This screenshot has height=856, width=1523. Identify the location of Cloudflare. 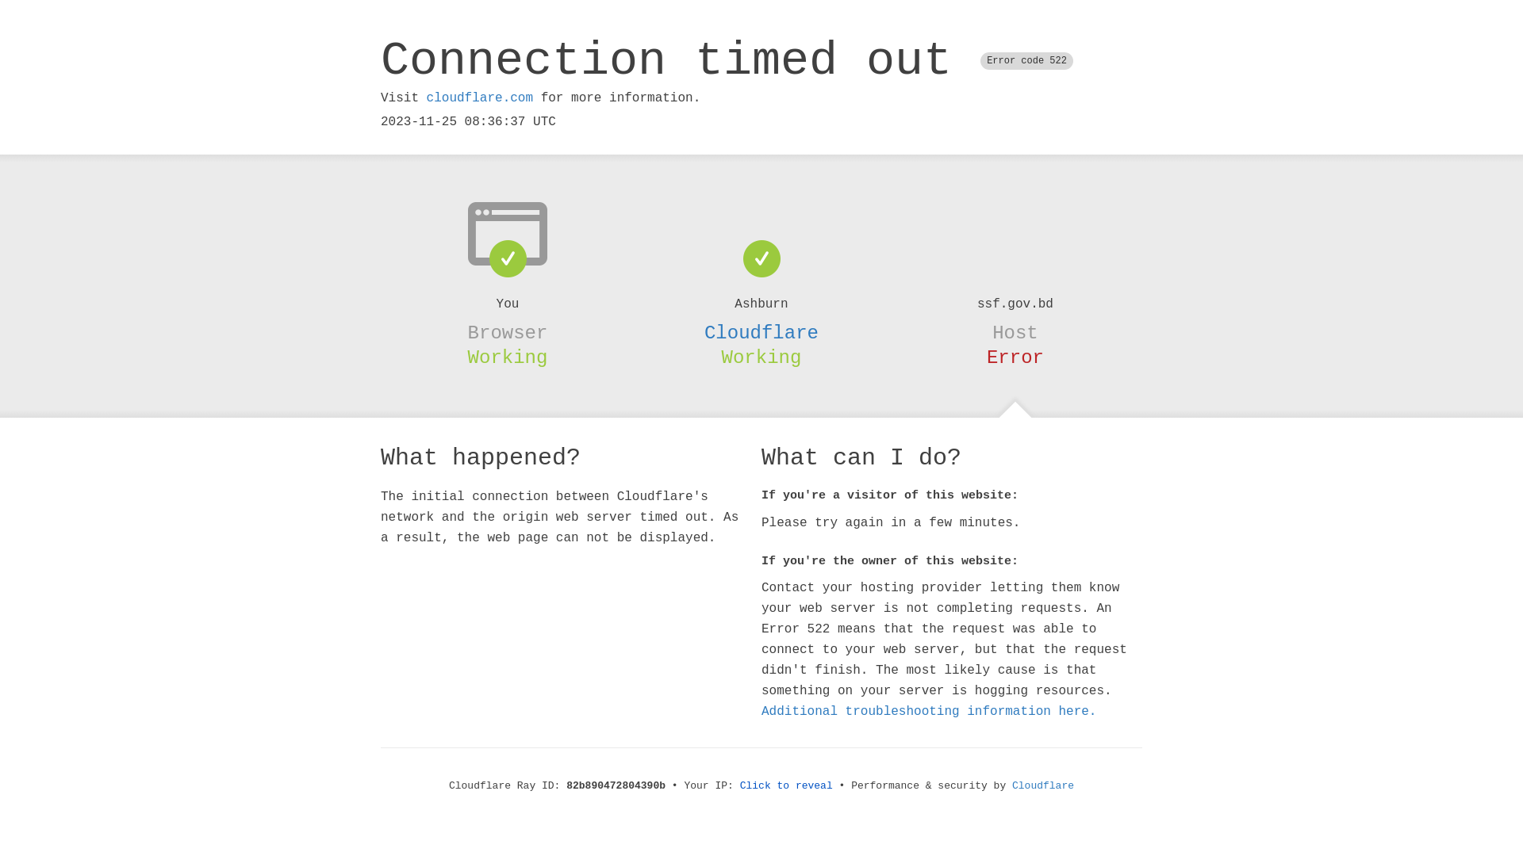
(1043, 786).